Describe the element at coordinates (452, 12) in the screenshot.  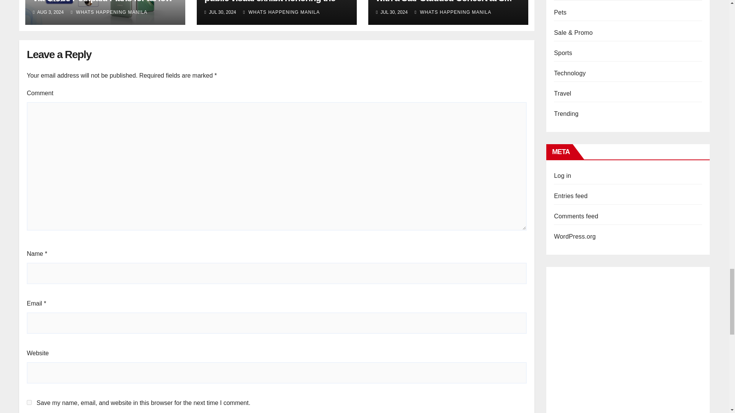
I see `WHATS HAPPENING MANILA` at that location.